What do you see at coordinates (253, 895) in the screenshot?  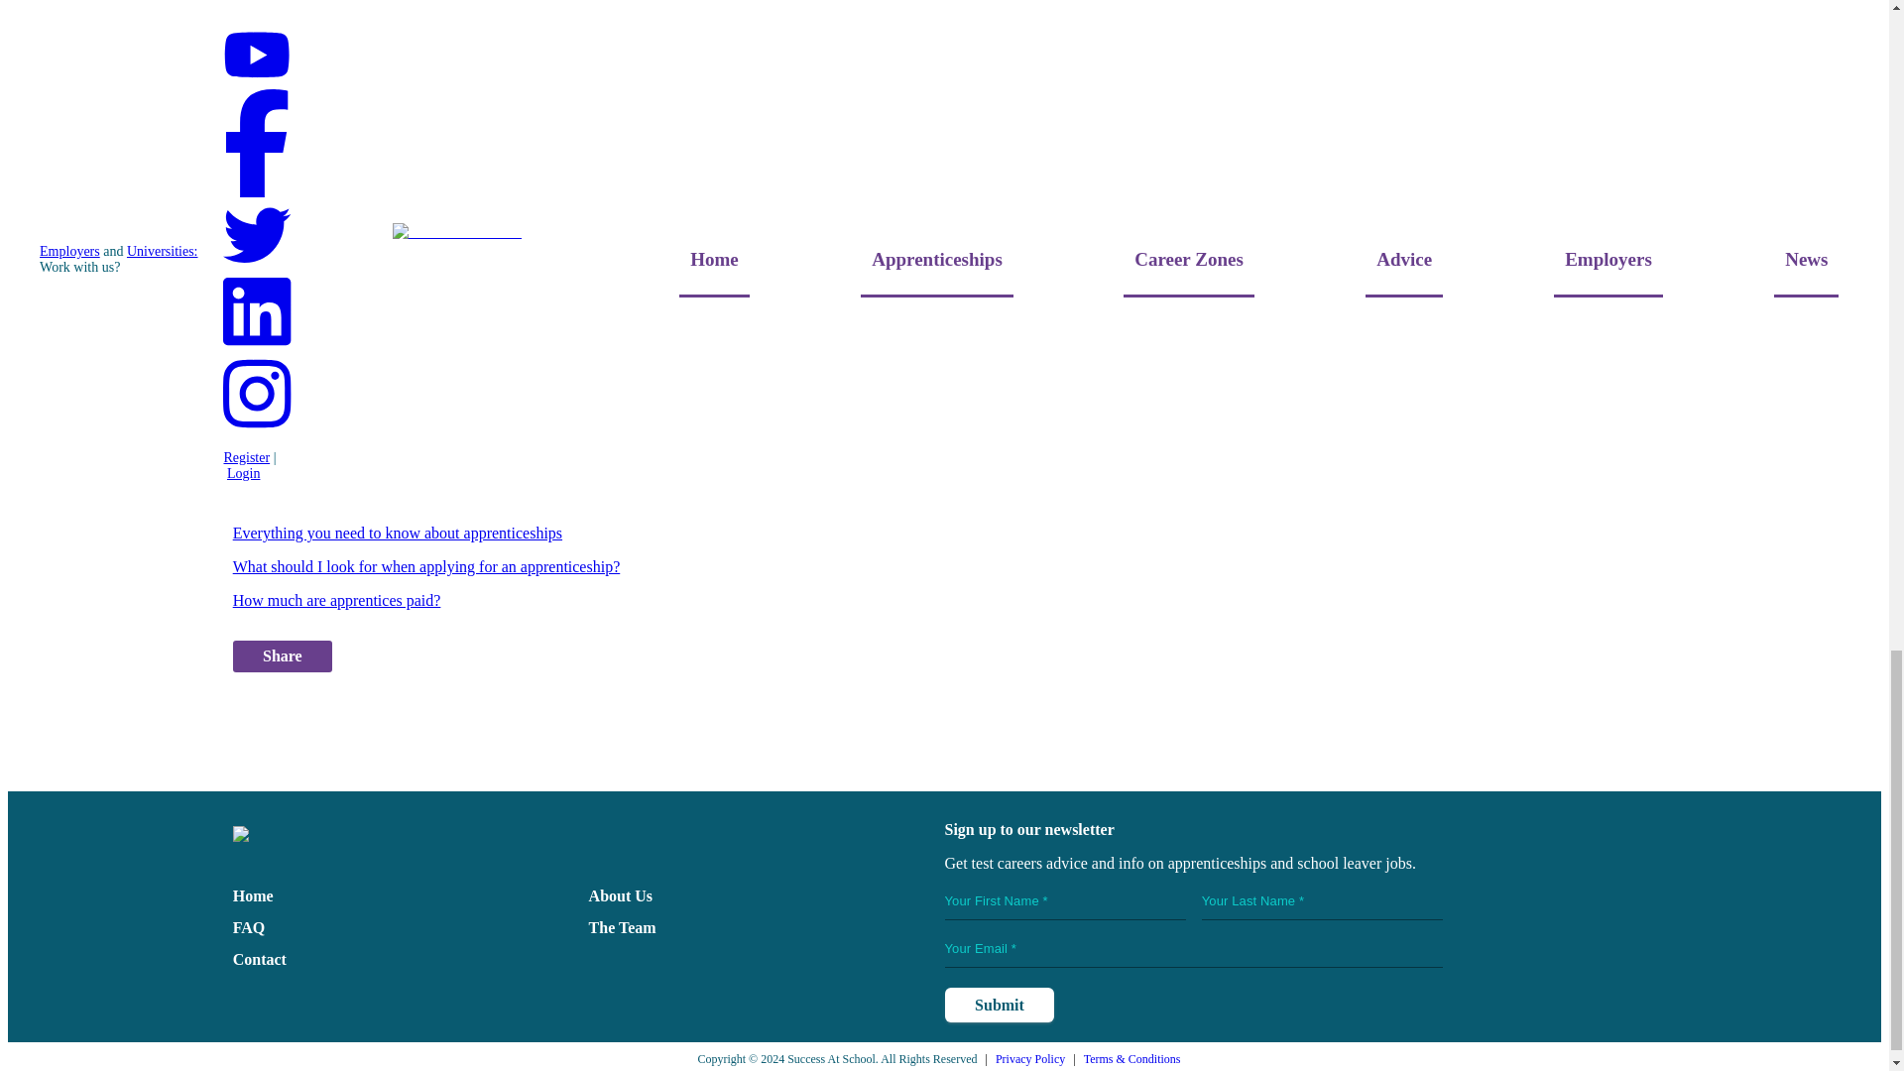 I see `Home` at bounding box center [253, 895].